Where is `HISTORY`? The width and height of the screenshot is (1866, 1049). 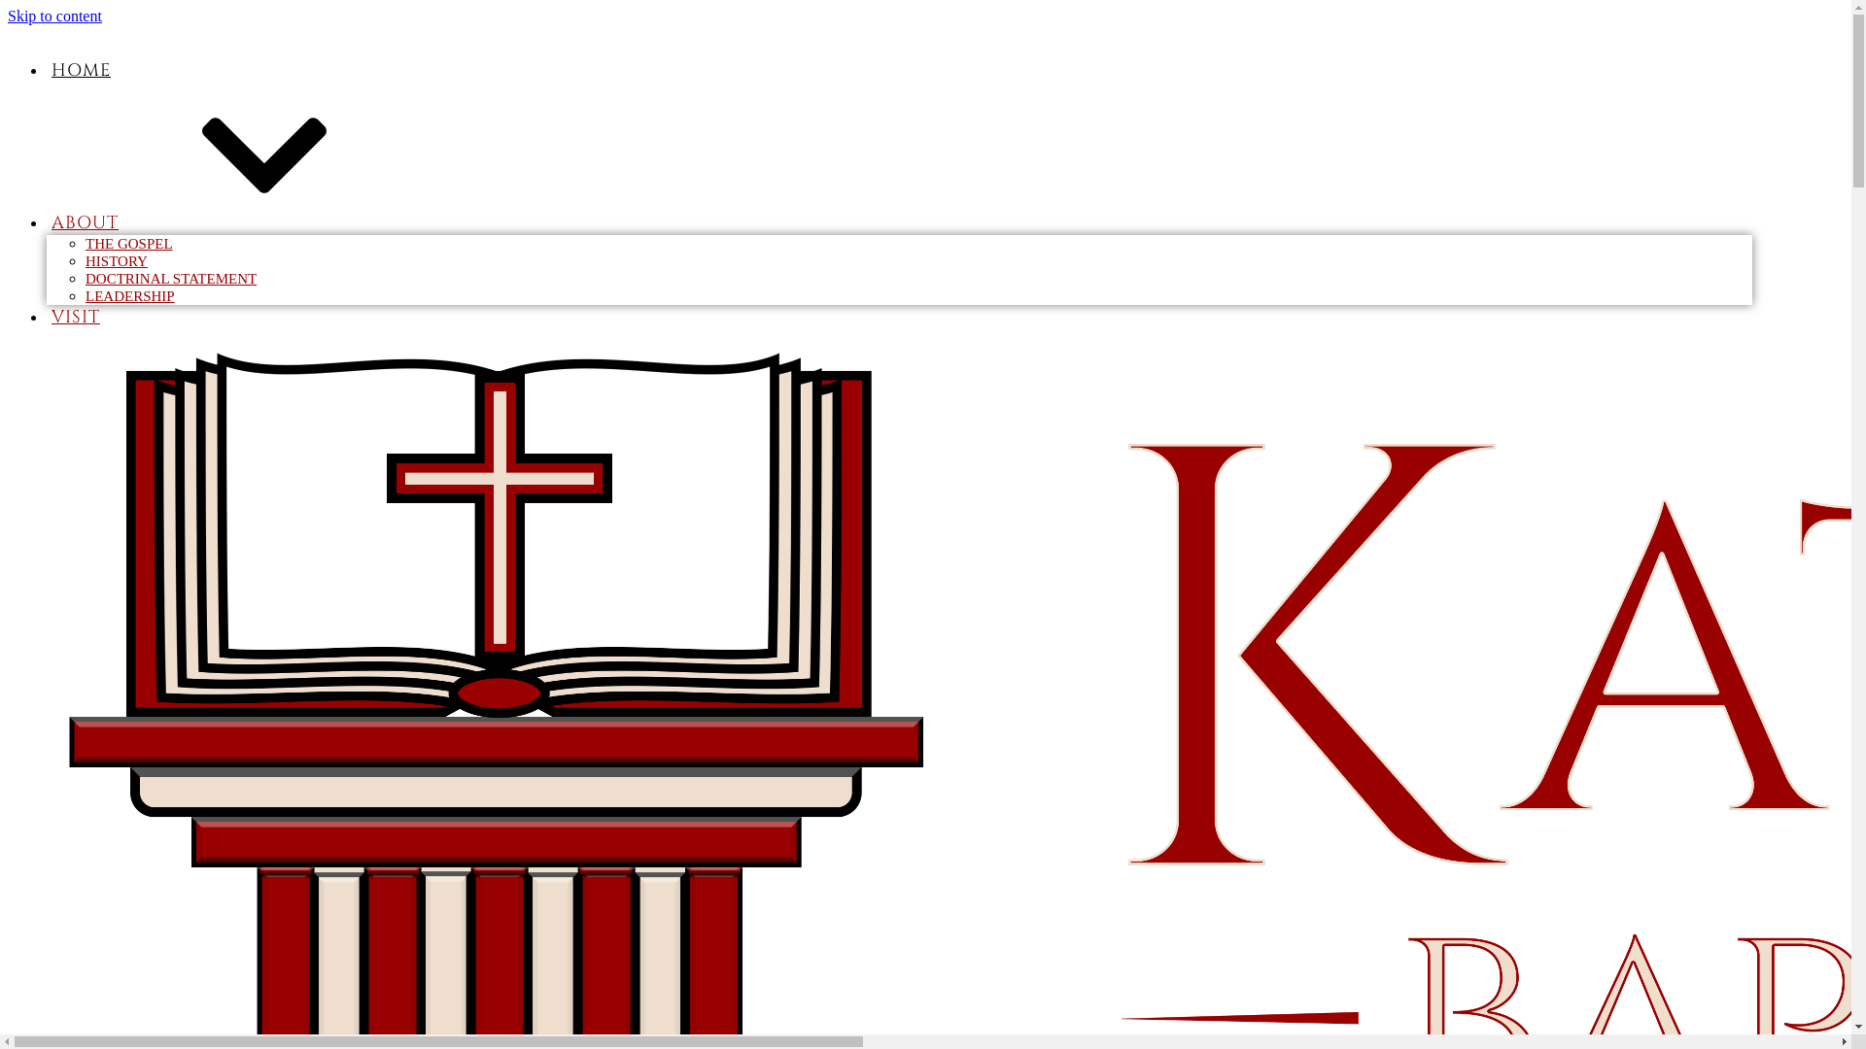
HISTORY is located at coordinates (117, 261).